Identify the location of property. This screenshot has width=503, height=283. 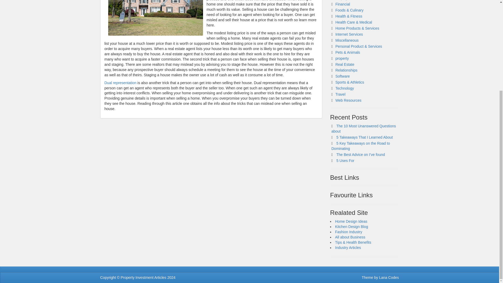
(342, 58).